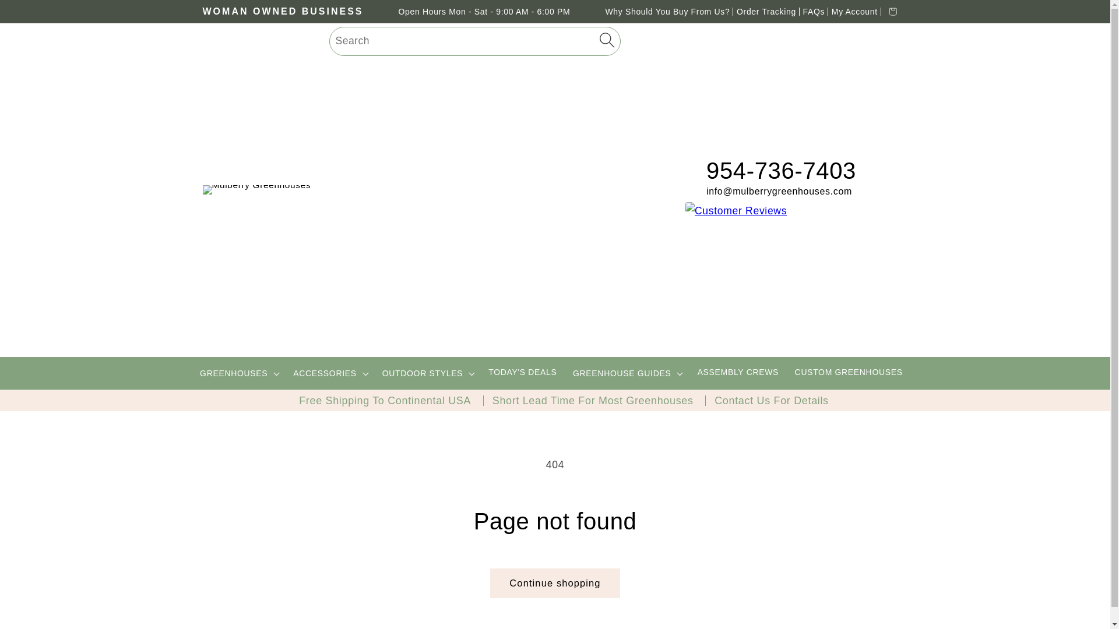  Describe the element at coordinates (893, 12) in the screenshot. I see `Cart` at that location.